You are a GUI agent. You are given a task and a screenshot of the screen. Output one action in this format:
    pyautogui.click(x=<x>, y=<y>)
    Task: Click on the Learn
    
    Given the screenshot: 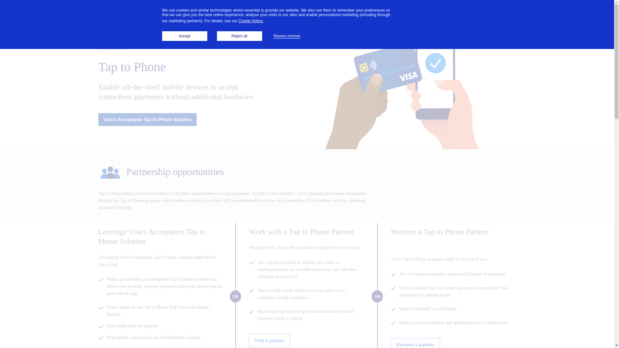 What is the action you would take?
    pyautogui.click(x=359, y=10)
    